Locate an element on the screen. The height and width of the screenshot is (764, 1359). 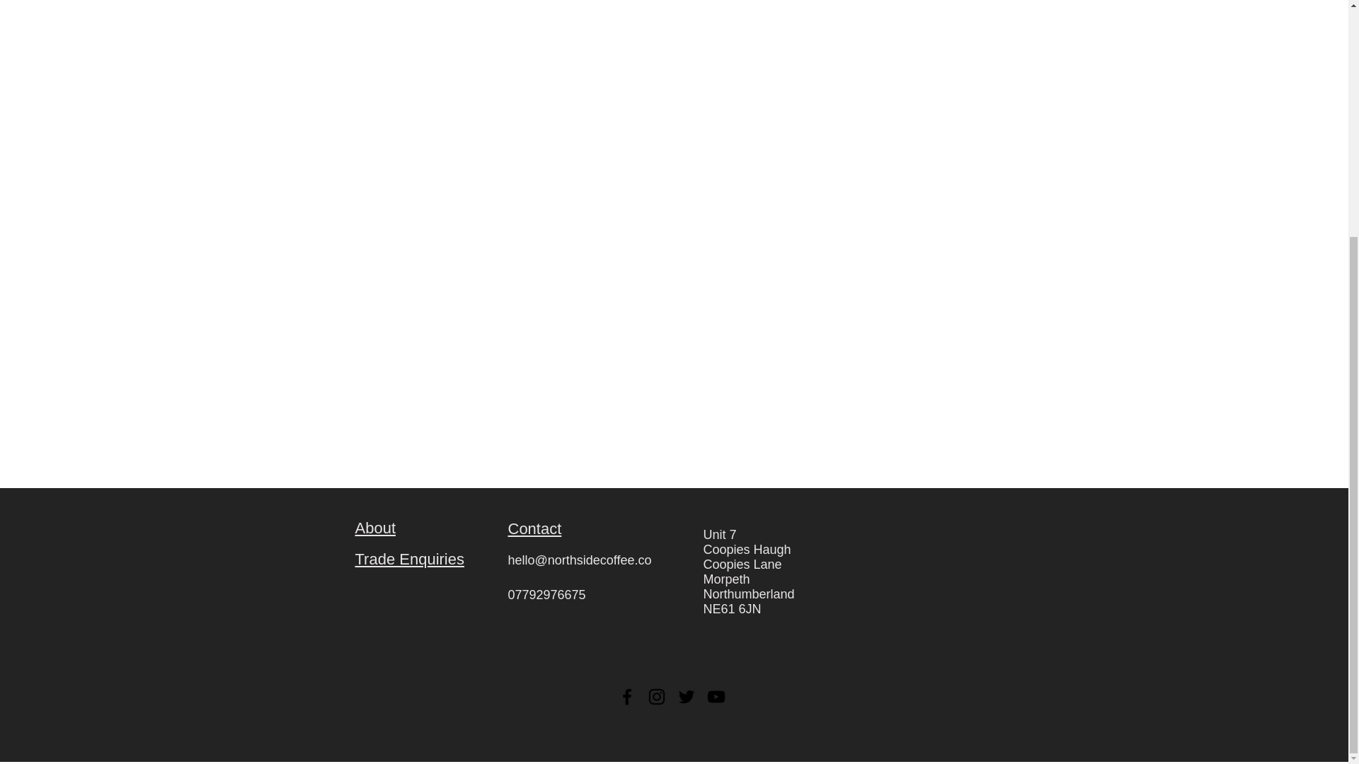
Trade Enquiries is located at coordinates (409, 559).